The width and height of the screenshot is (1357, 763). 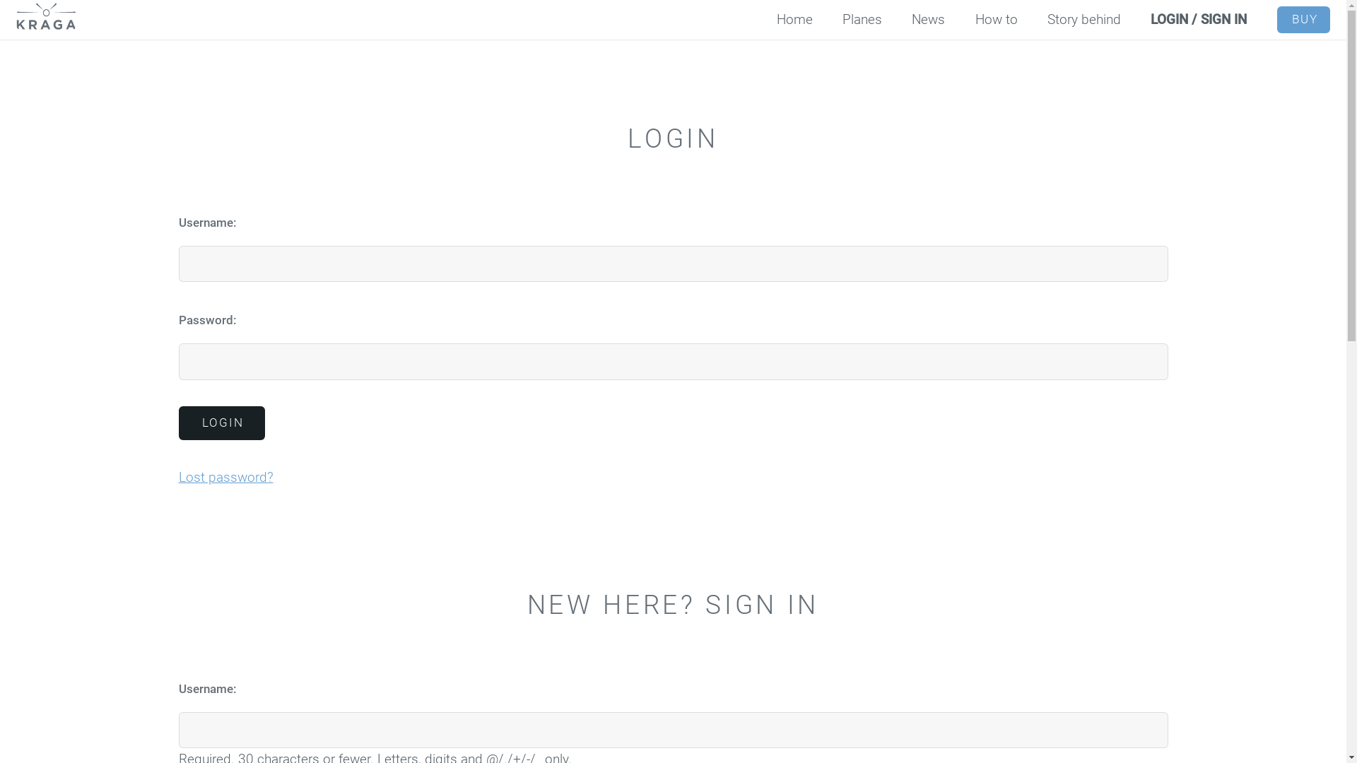 What do you see at coordinates (929, 20) in the screenshot?
I see `News` at bounding box center [929, 20].